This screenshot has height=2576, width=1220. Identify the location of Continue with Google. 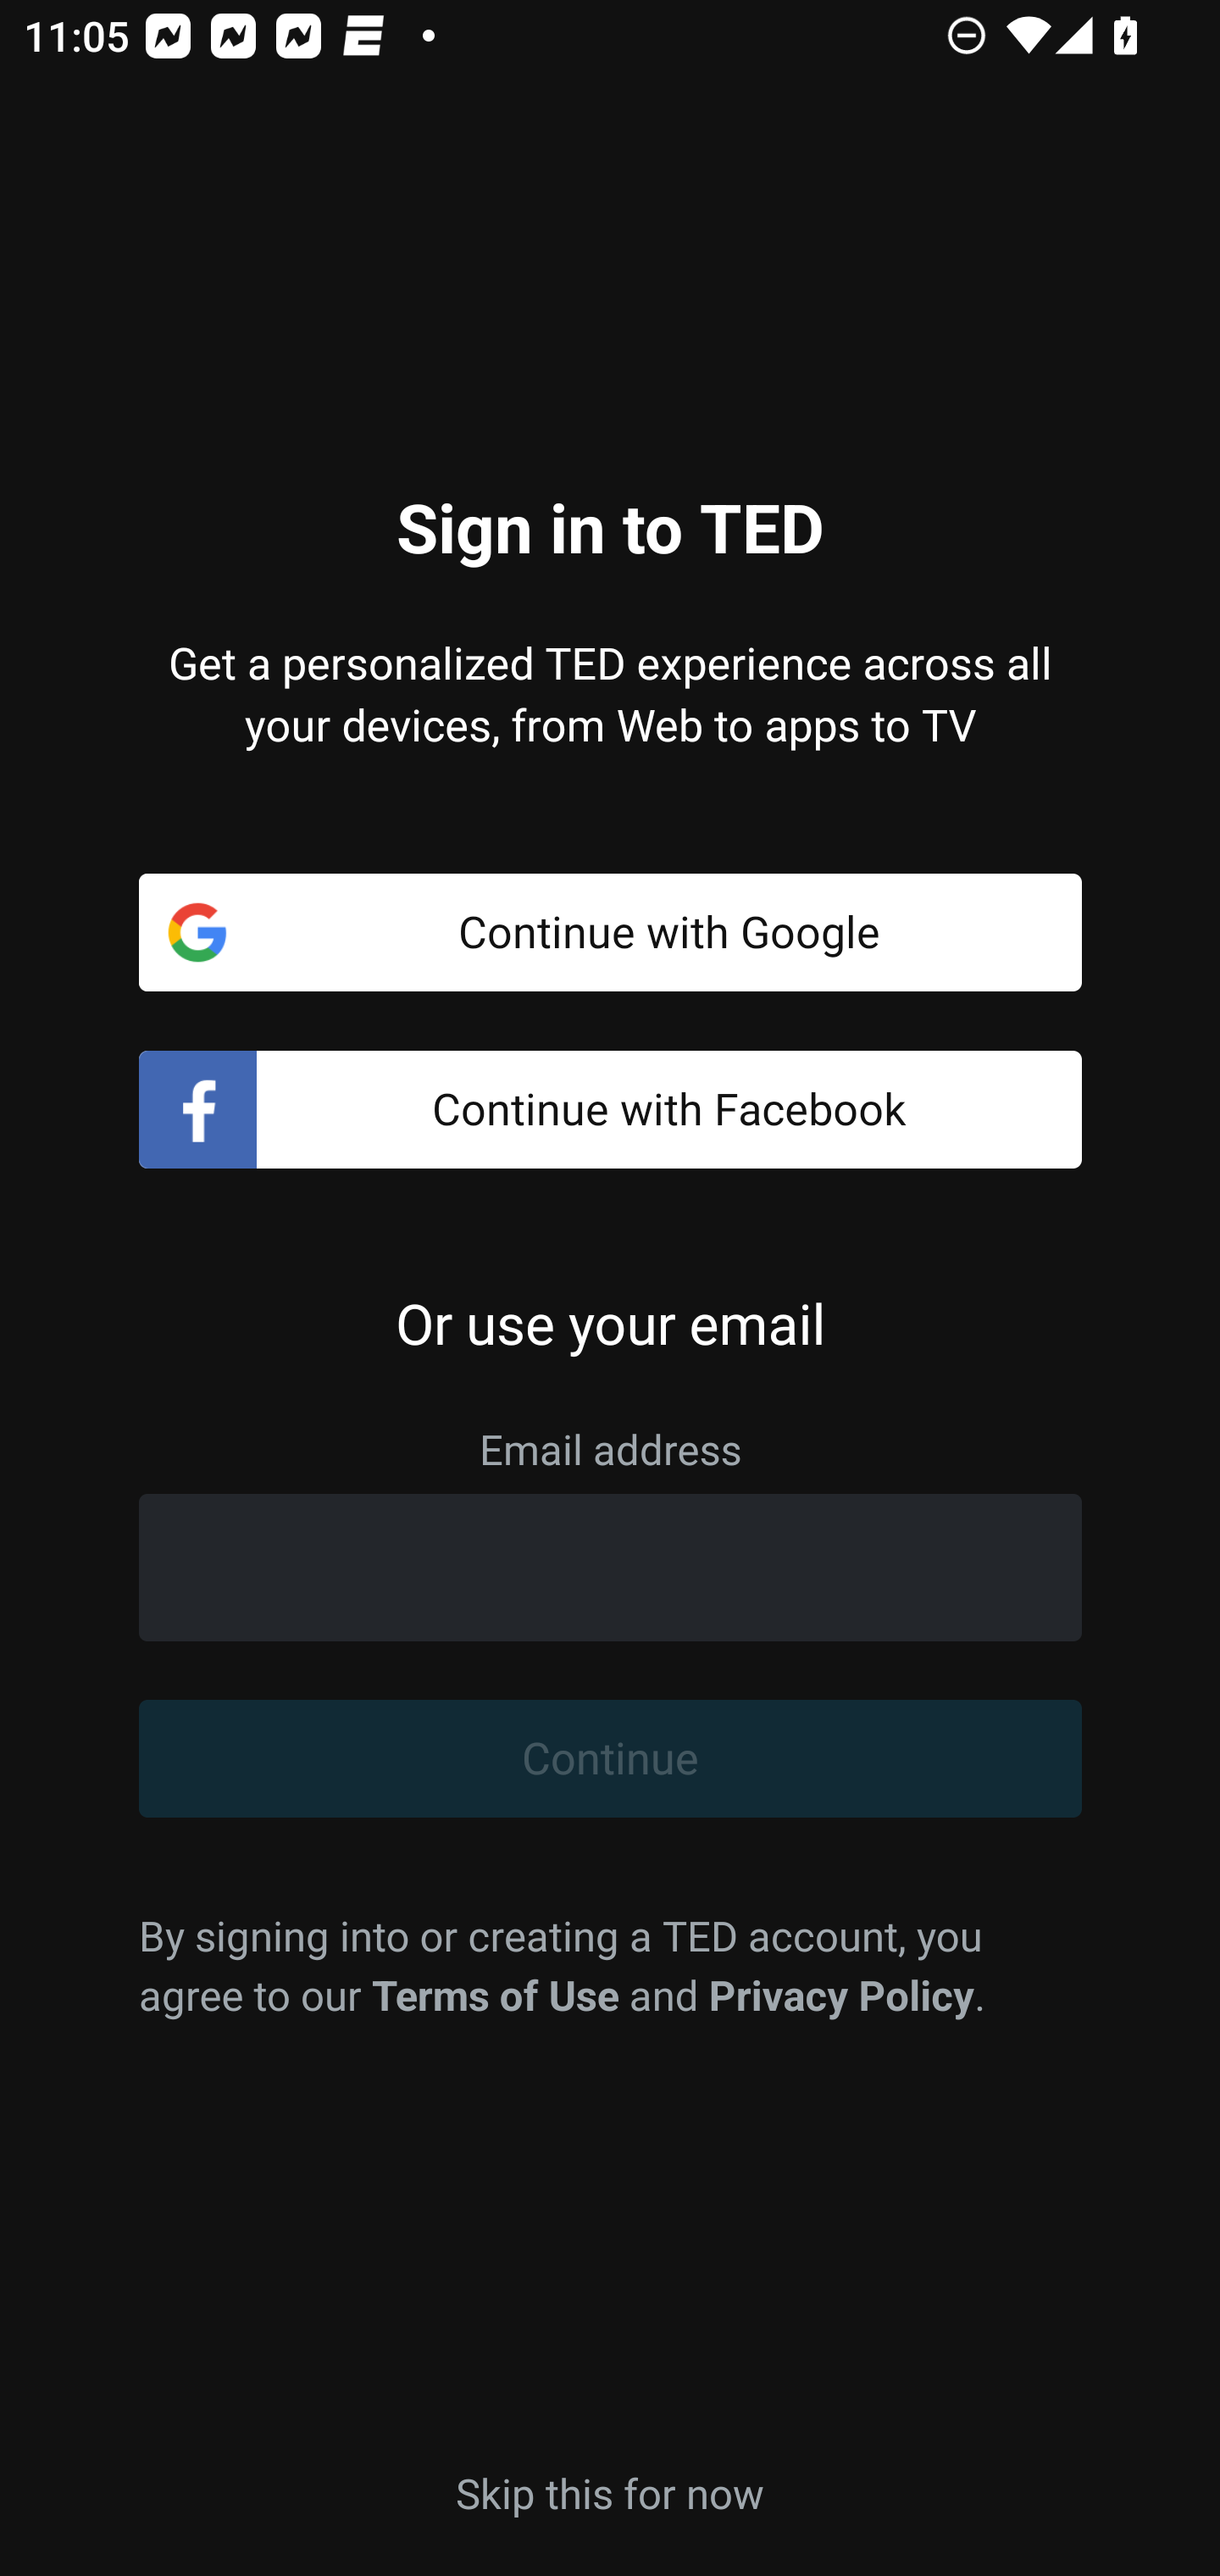
(610, 932).